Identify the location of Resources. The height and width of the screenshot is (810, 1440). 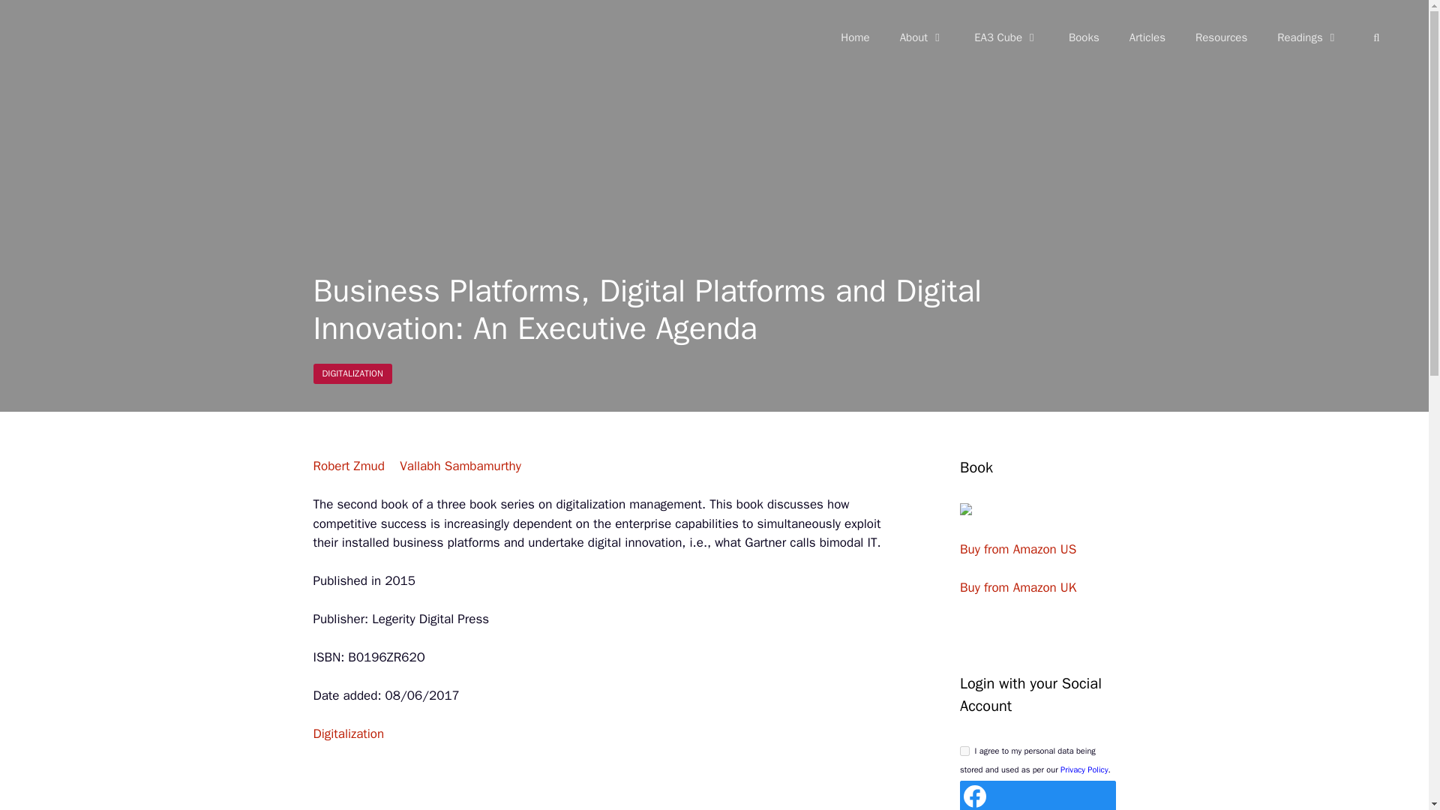
(1221, 37).